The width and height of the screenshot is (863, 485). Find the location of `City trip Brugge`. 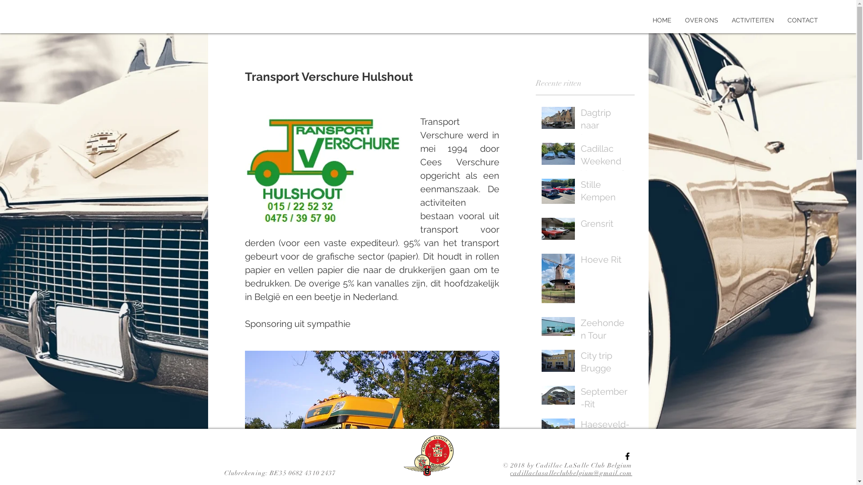

City trip Brugge is located at coordinates (605, 364).